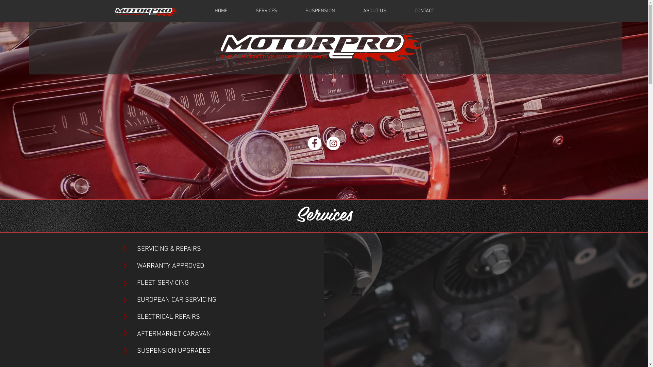  What do you see at coordinates (375, 11) in the screenshot?
I see `ABOUT US` at bounding box center [375, 11].